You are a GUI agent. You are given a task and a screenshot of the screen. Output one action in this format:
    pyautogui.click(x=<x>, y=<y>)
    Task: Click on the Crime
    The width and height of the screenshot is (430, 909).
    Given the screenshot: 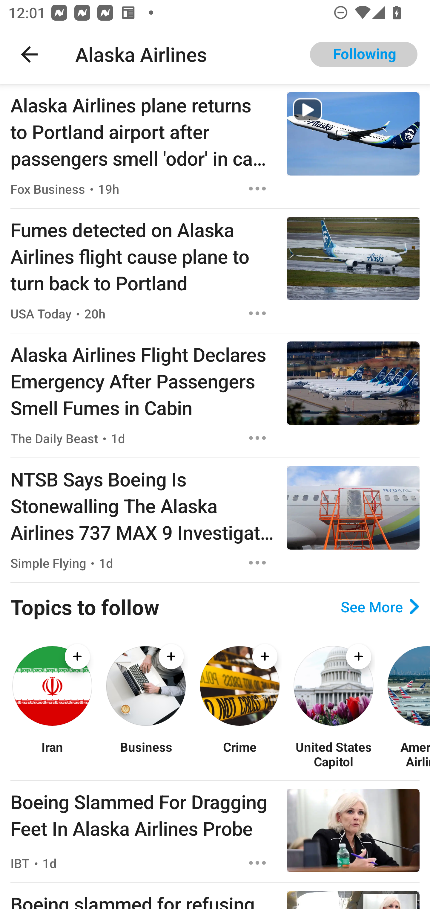 What is the action you would take?
    pyautogui.click(x=239, y=754)
    